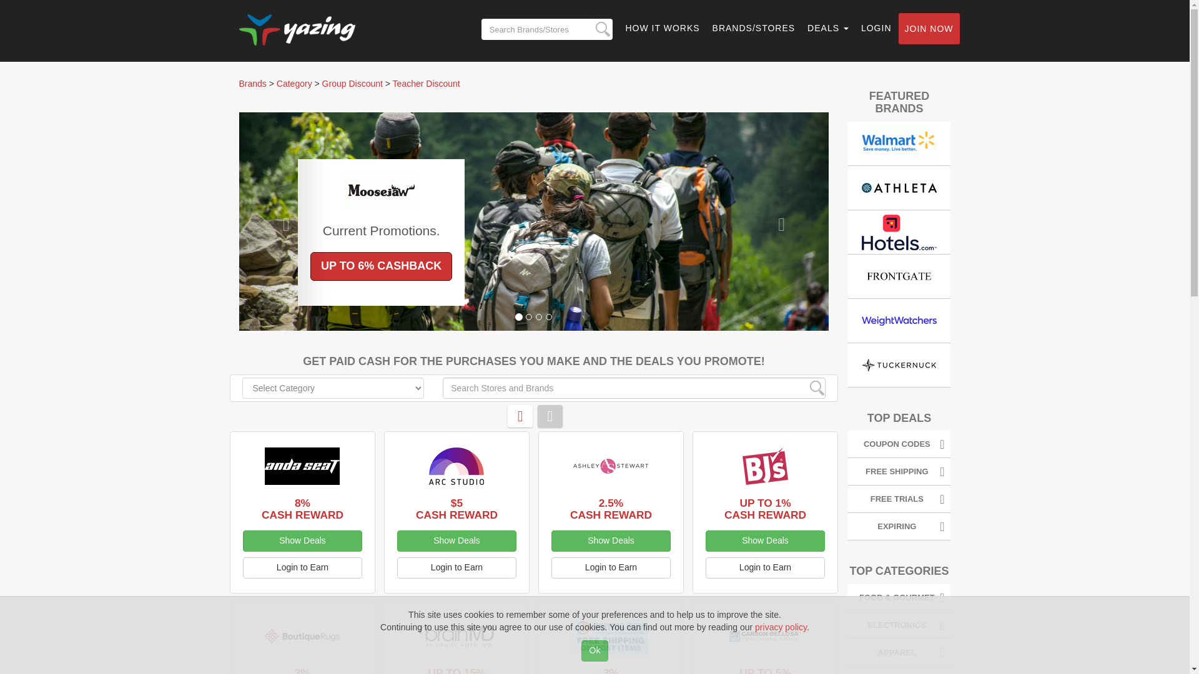 This screenshot has width=1199, height=674. What do you see at coordinates (827, 28) in the screenshot?
I see `DEALS` at bounding box center [827, 28].